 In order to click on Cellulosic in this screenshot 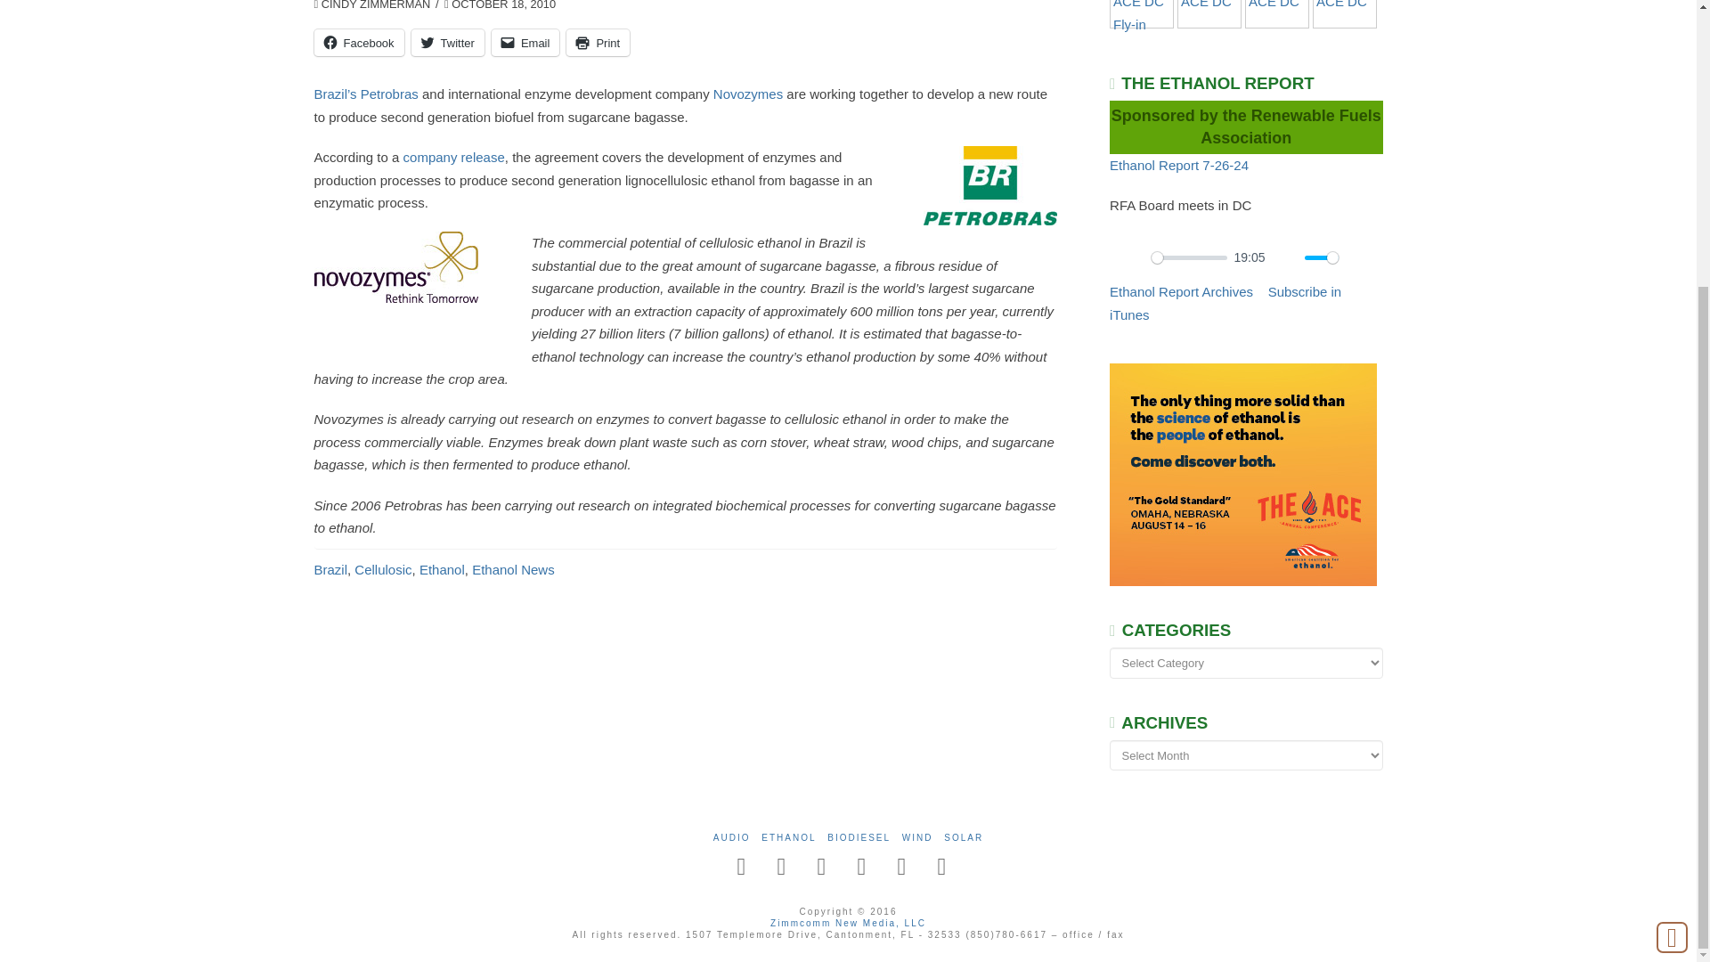, I will do `click(383, 569)`.